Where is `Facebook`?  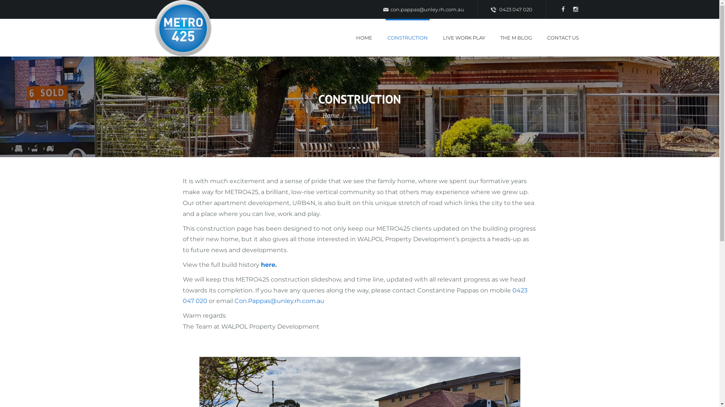 Facebook is located at coordinates (563, 9).